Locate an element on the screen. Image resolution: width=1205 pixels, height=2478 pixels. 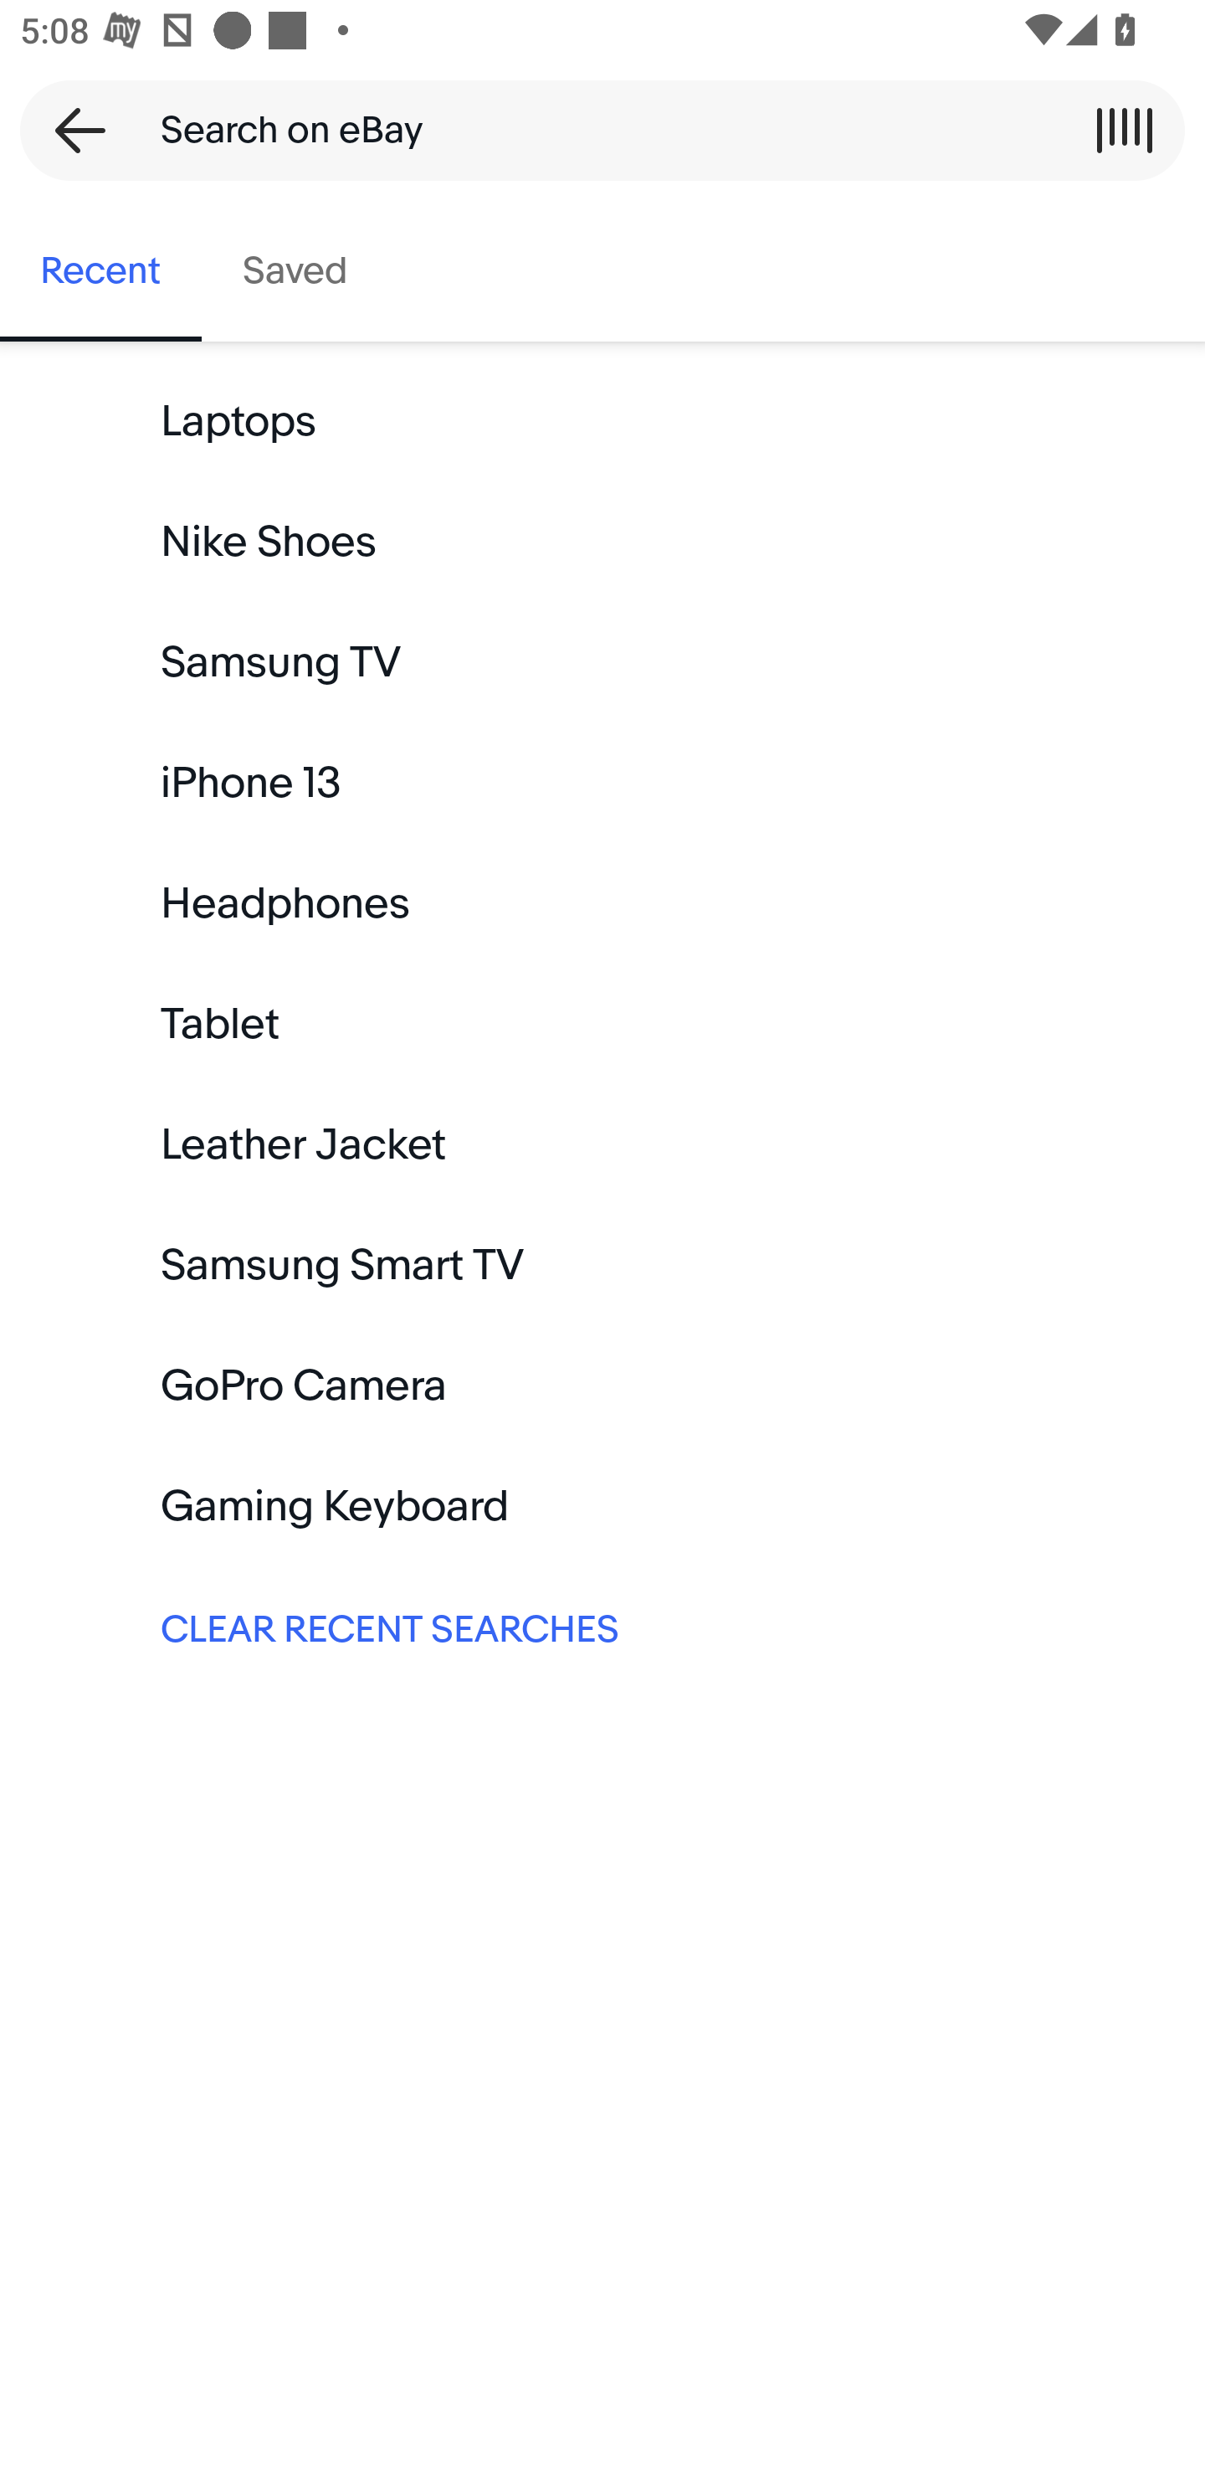
Headphones Keyword search Headphones: is located at coordinates (602, 904).